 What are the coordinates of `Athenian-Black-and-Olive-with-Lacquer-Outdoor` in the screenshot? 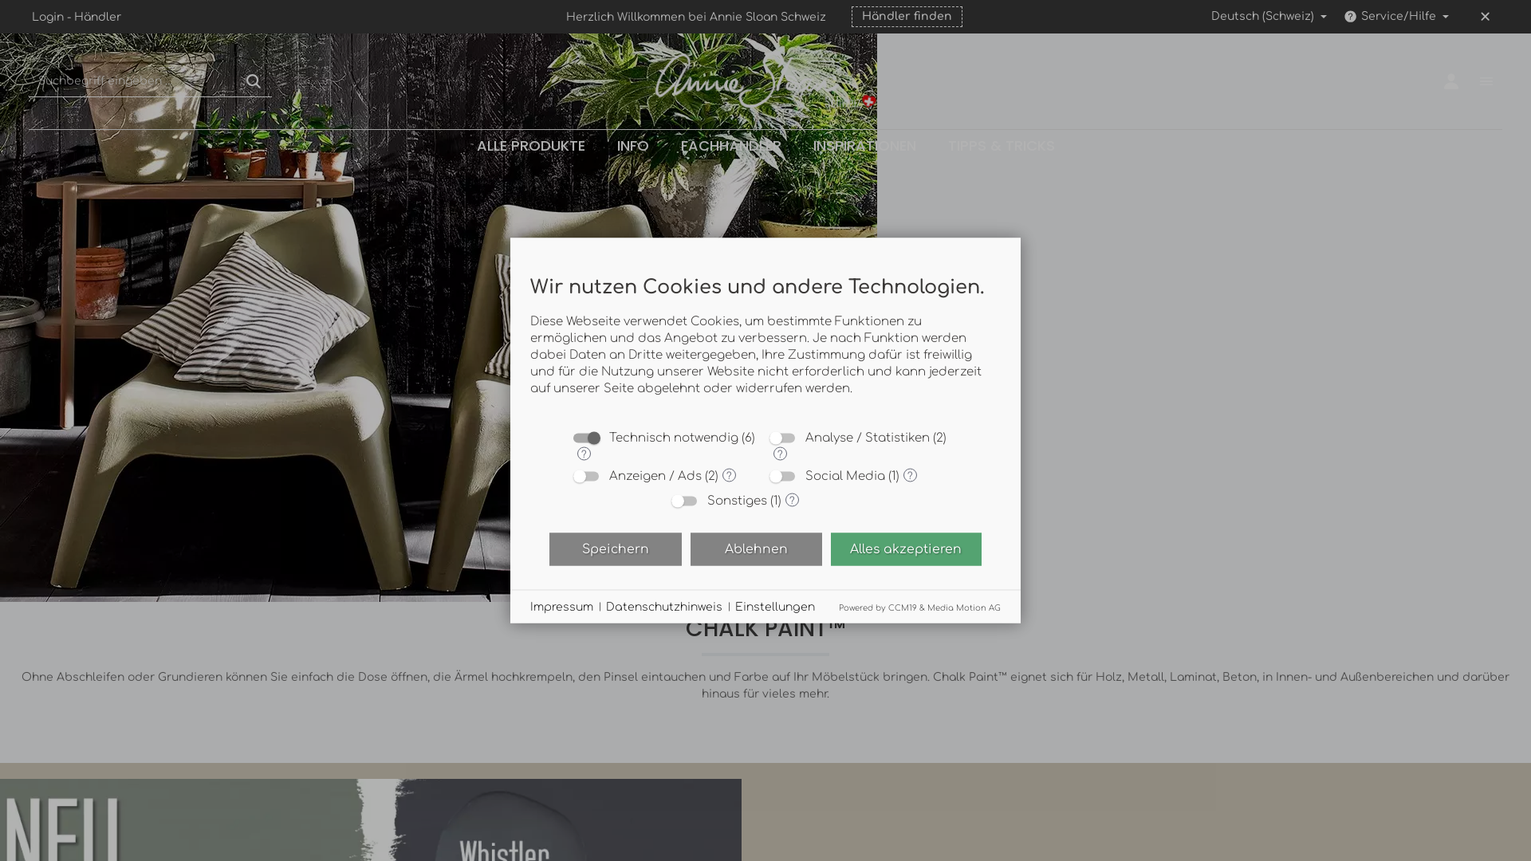 It's located at (439, 301).